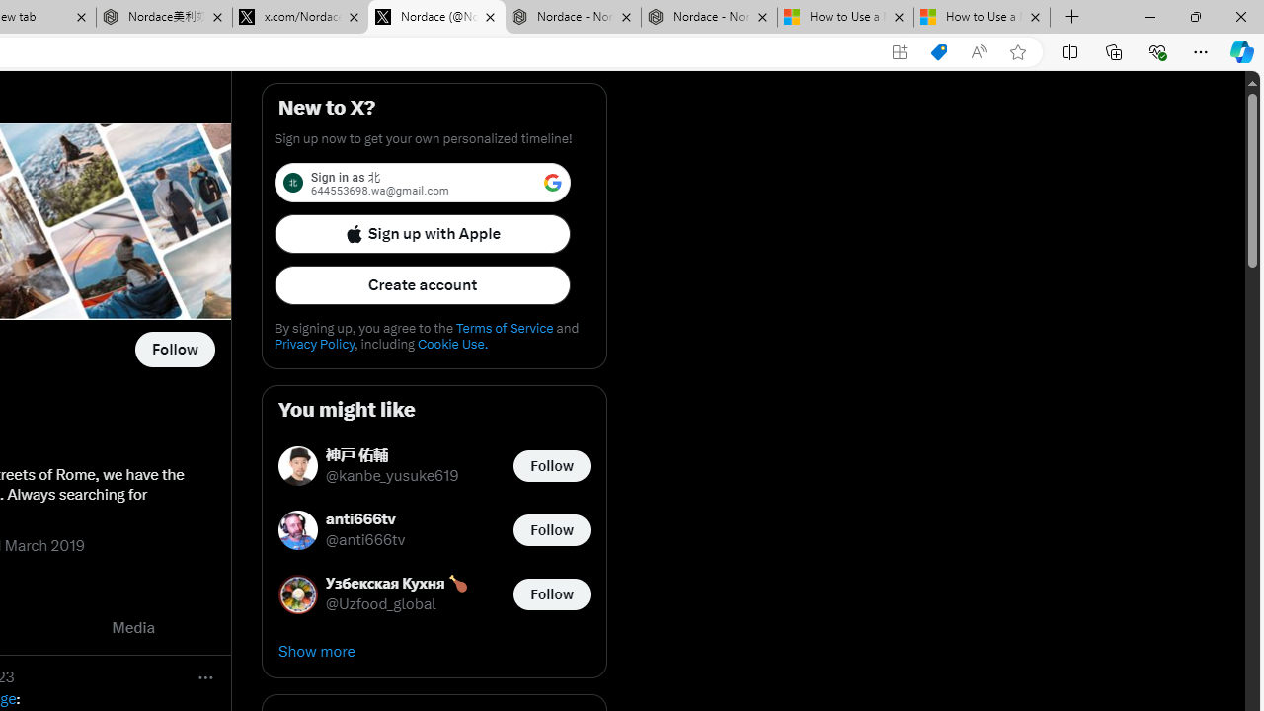 This screenshot has height=711, width=1264. Describe the element at coordinates (423, 233) in the screenshot. I see `Sign up with Apple` at that location.